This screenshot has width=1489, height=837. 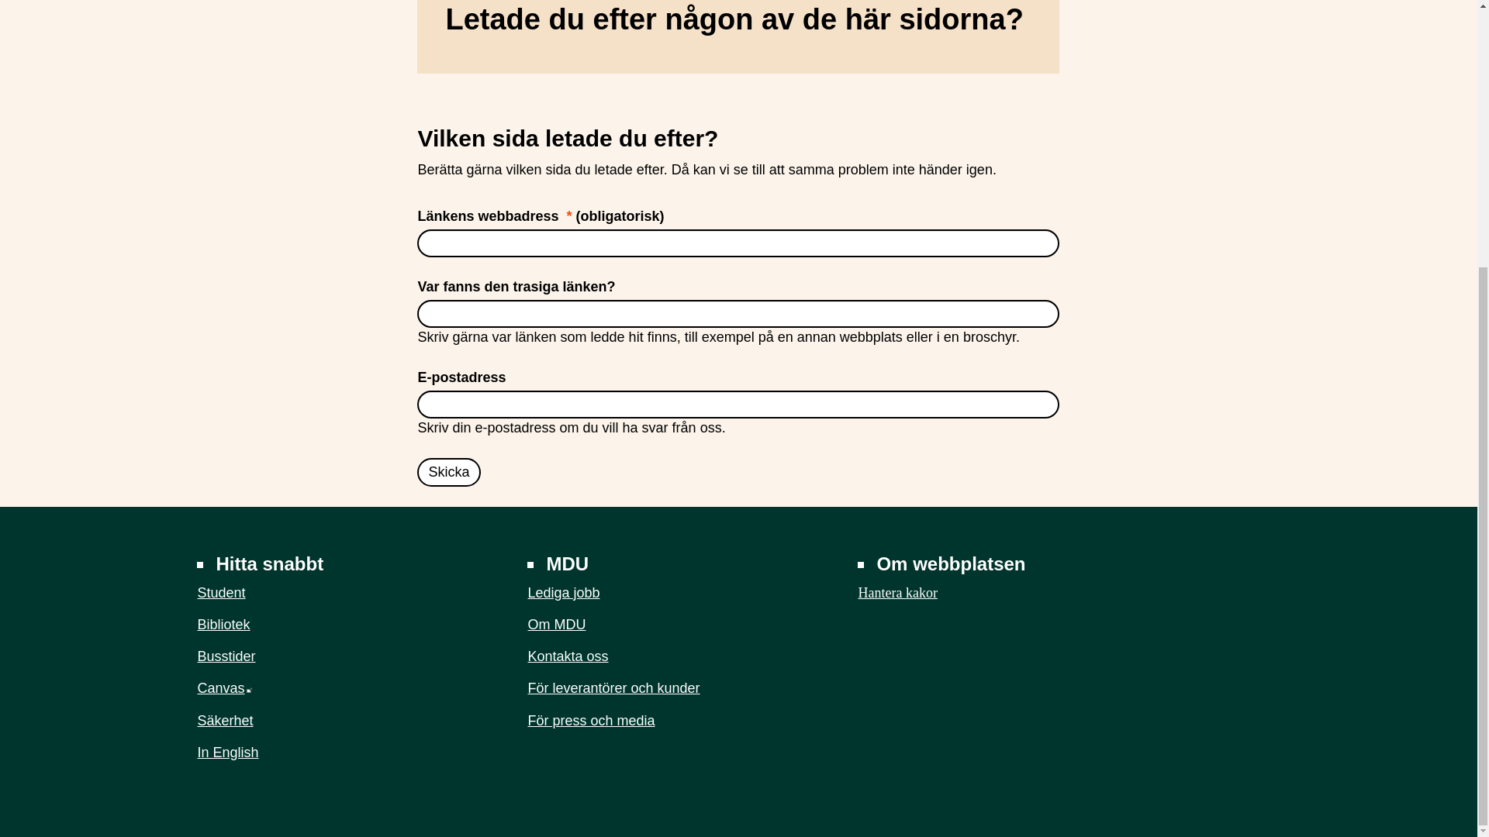 What do you see at coordinates (567, 656) in the screenshot?
I see `Kontakta oss` at bounding box center [567, 656].